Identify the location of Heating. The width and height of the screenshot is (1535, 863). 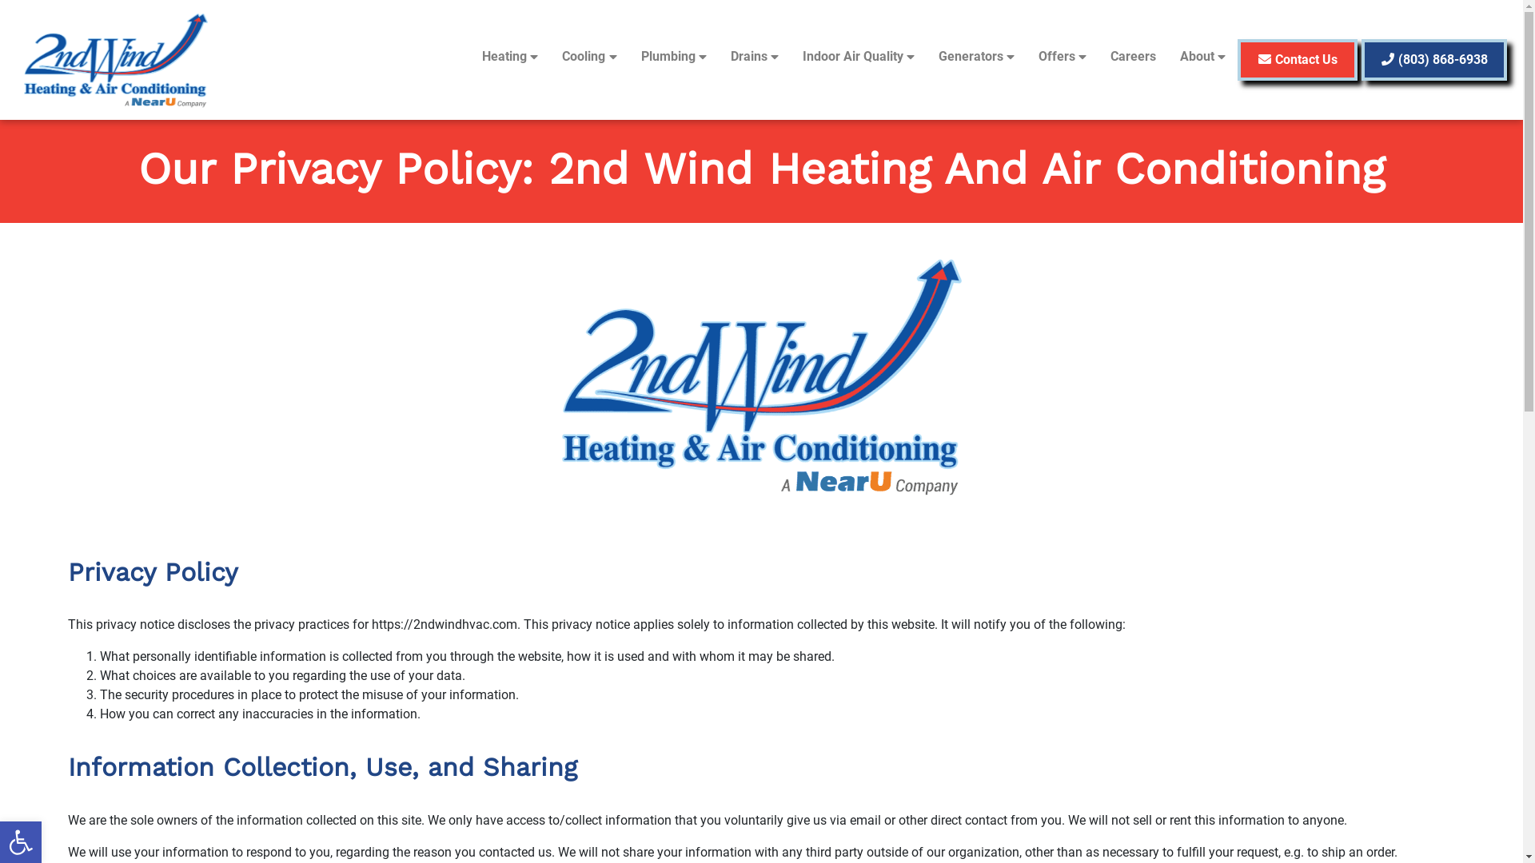
(510, 57).